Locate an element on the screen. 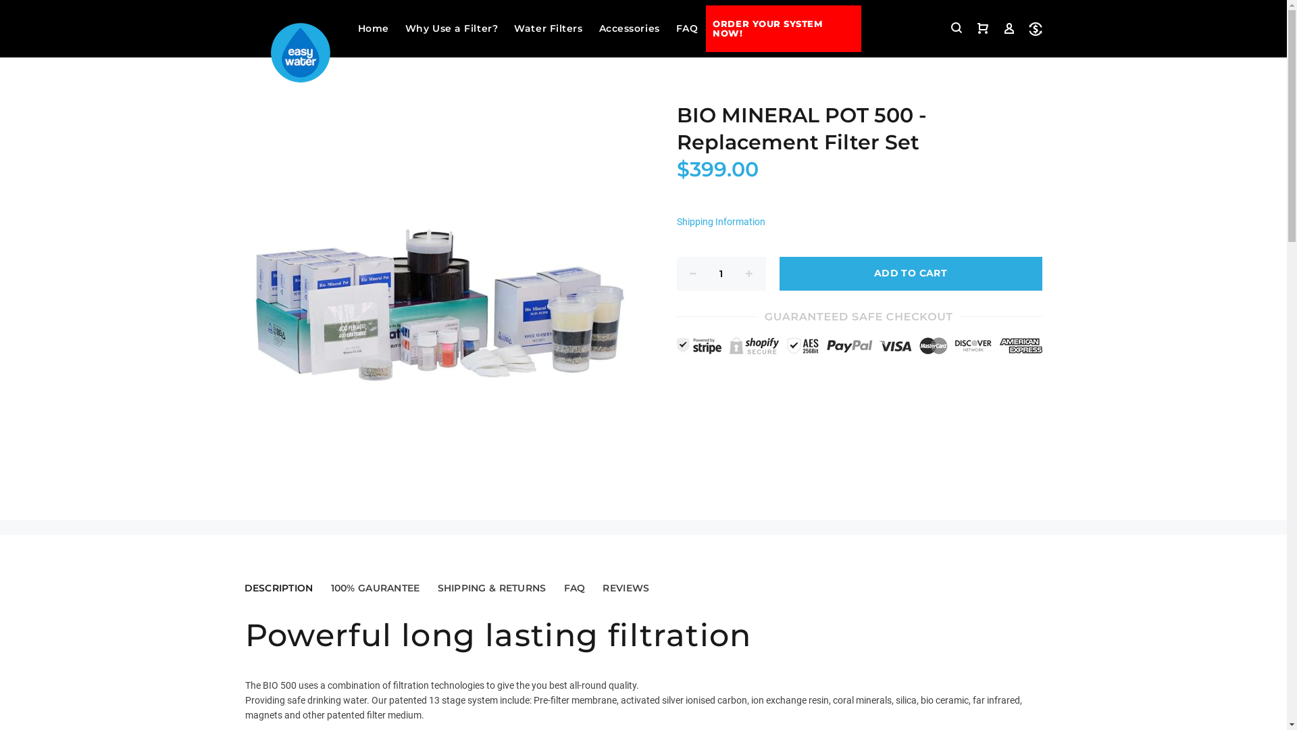 This screenshot has height=730, width=1297. Water Filters is located at coordinates (549, 28).